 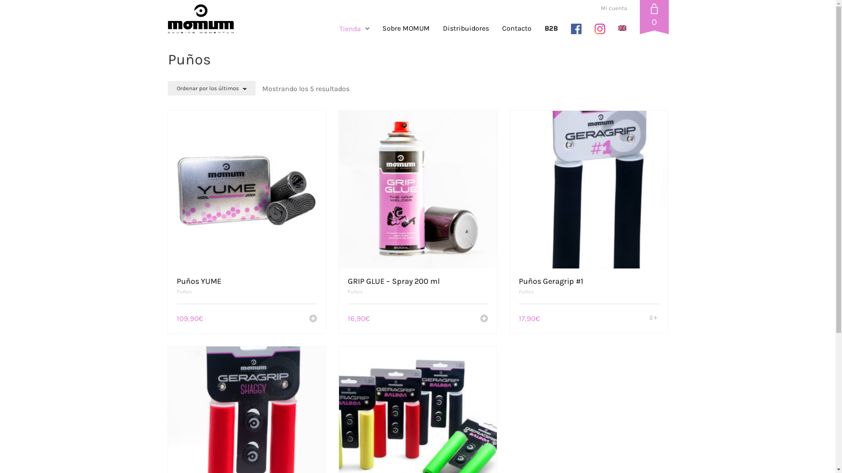 I want to click on 0, so click(x=654, y=18).